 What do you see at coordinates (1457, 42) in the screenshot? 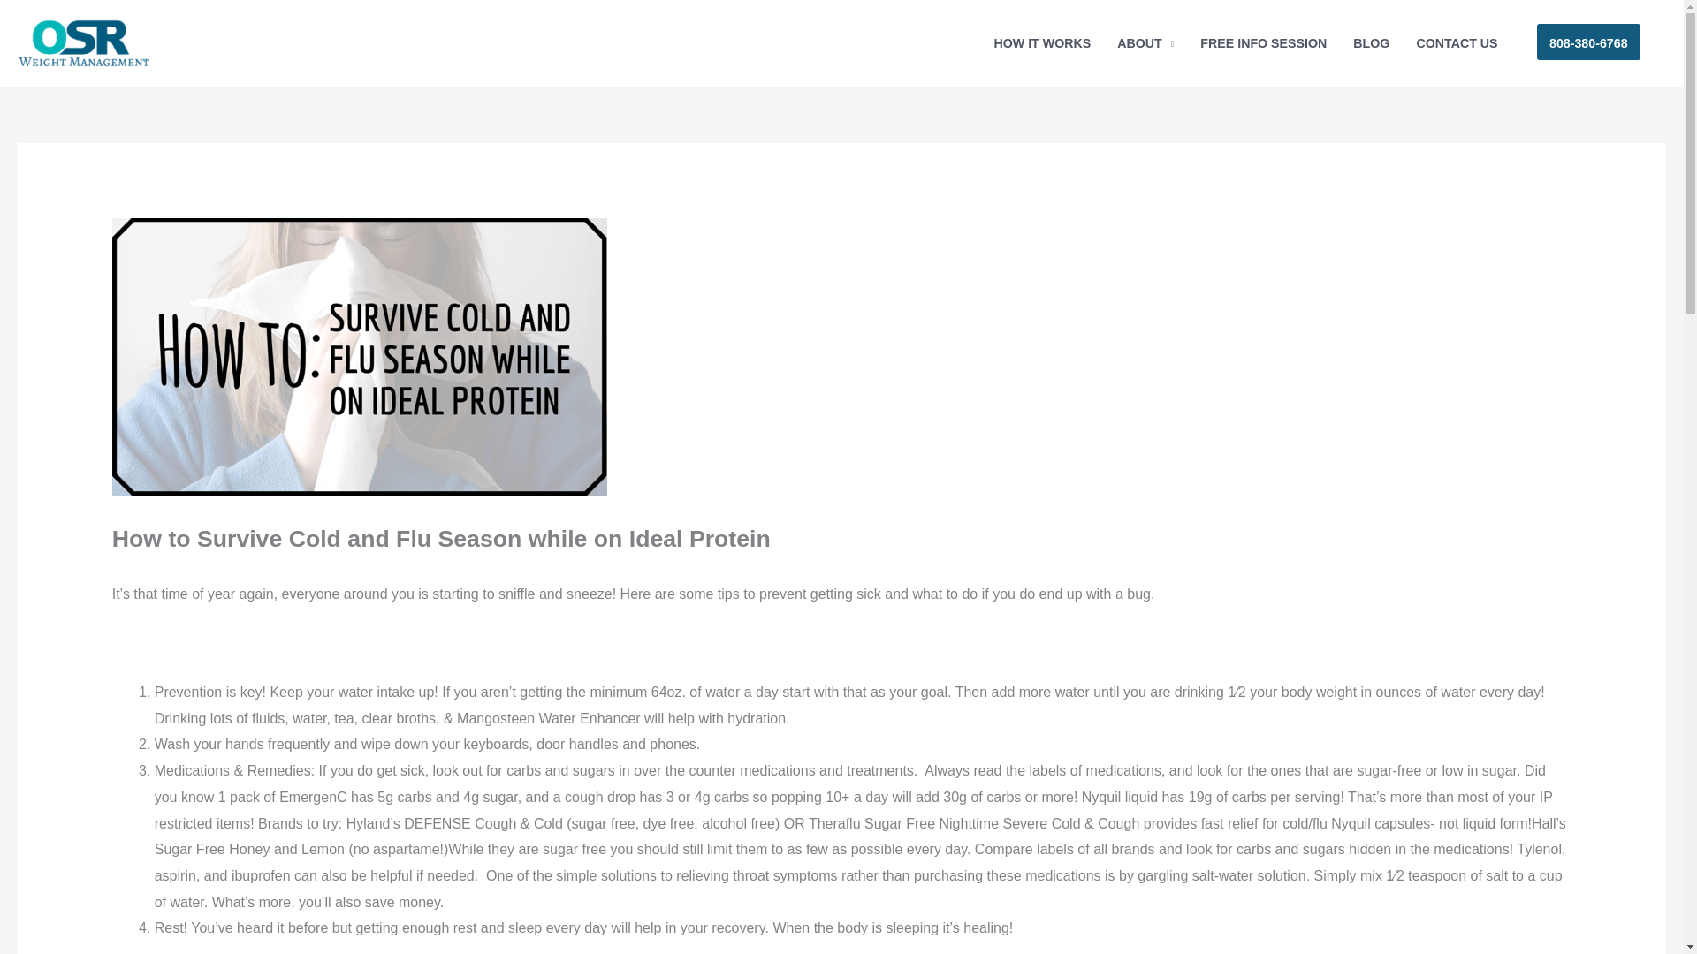
I see `CONTACT US` at bounding box center [1457, 42].